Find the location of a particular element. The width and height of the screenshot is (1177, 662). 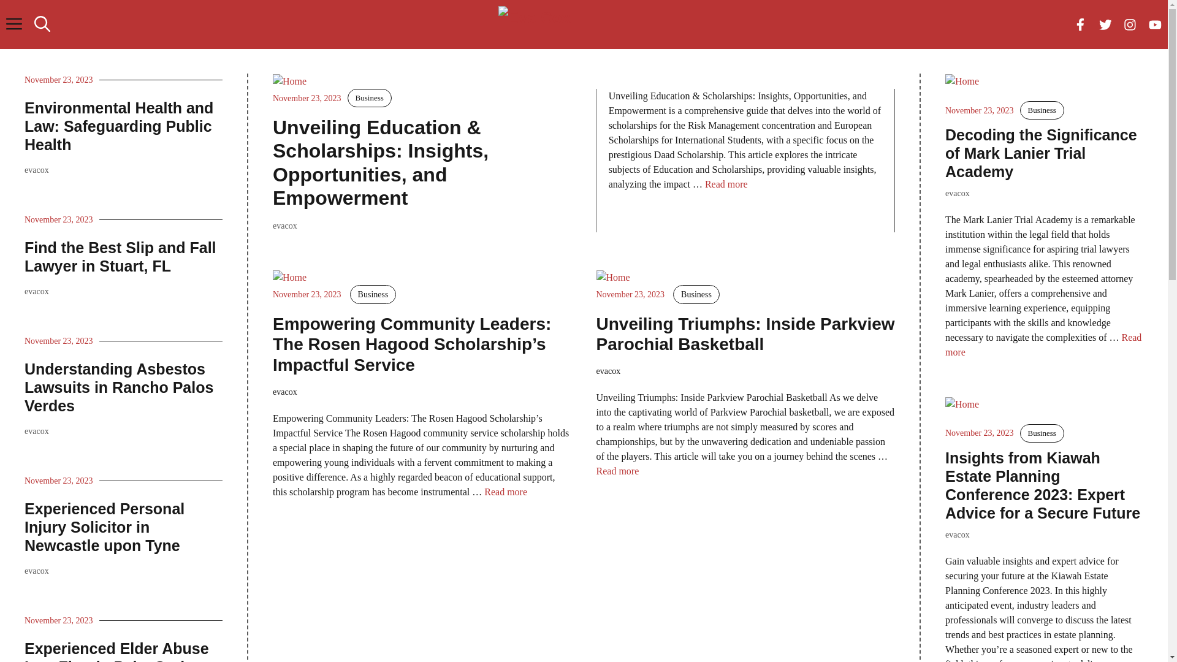

evacox is located at coordinates (37, 571).